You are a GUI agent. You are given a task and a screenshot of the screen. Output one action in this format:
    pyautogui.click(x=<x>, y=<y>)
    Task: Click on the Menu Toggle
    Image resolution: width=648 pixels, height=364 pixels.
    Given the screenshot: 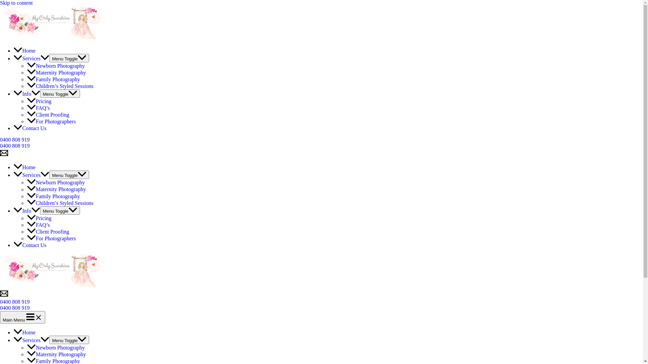 What is the action you would take?
    pyautogui.click(x=69, y=58)
    